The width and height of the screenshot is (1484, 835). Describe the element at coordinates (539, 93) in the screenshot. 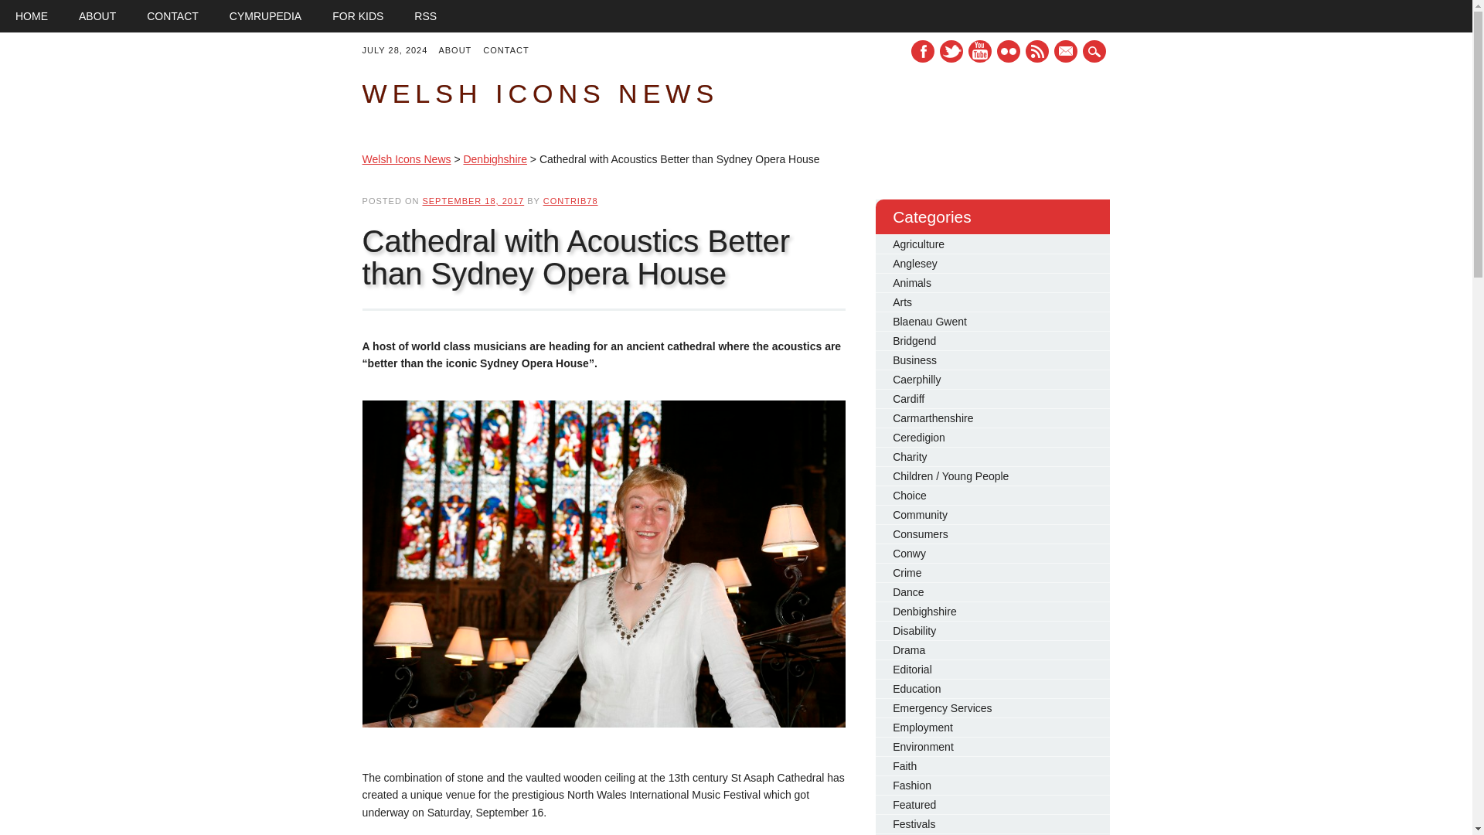

I see `Welsh Icons News` at that location.